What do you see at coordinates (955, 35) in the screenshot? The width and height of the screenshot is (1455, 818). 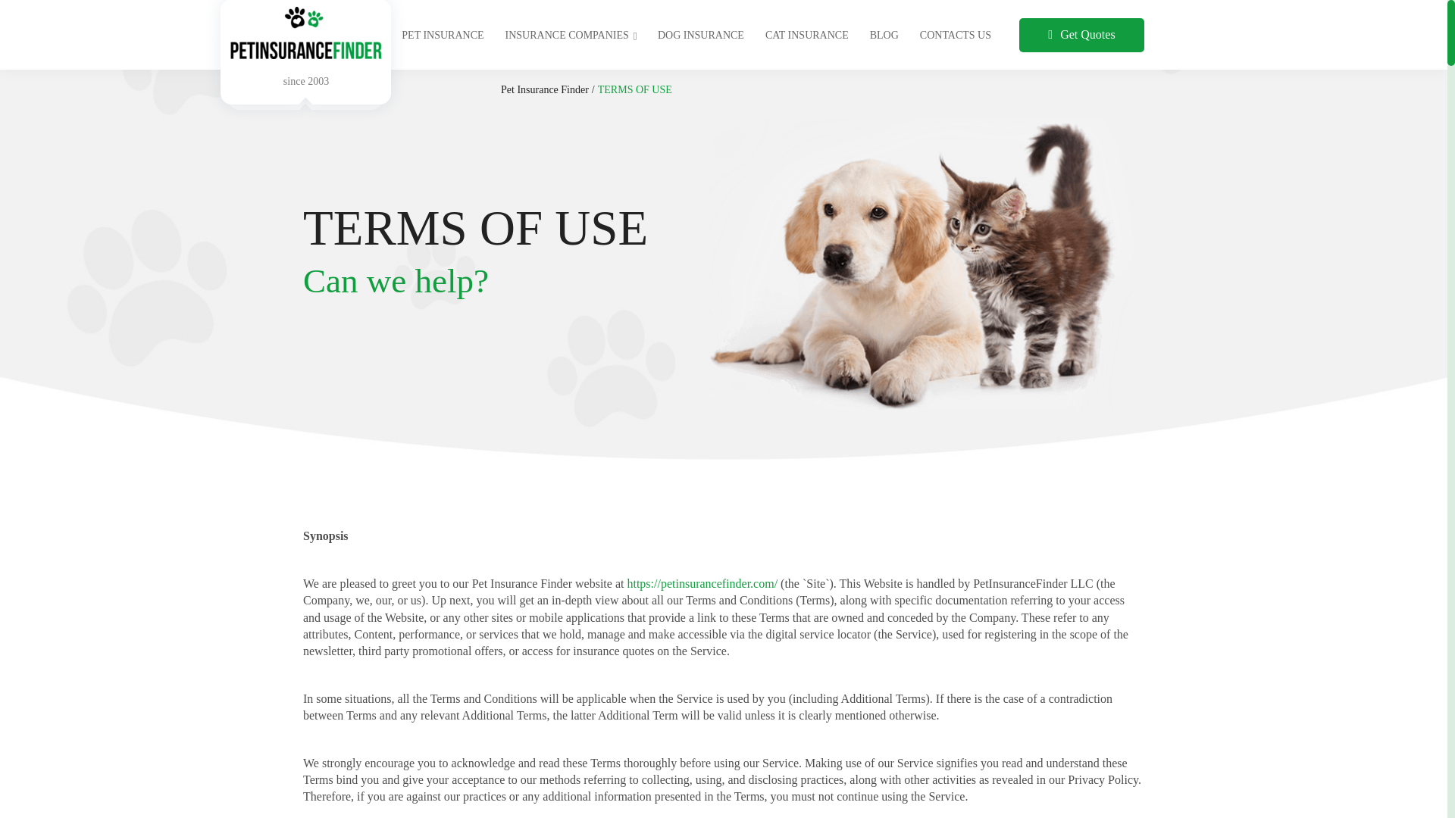 I see `CONTACTS US` at bounding box center [955, 35].